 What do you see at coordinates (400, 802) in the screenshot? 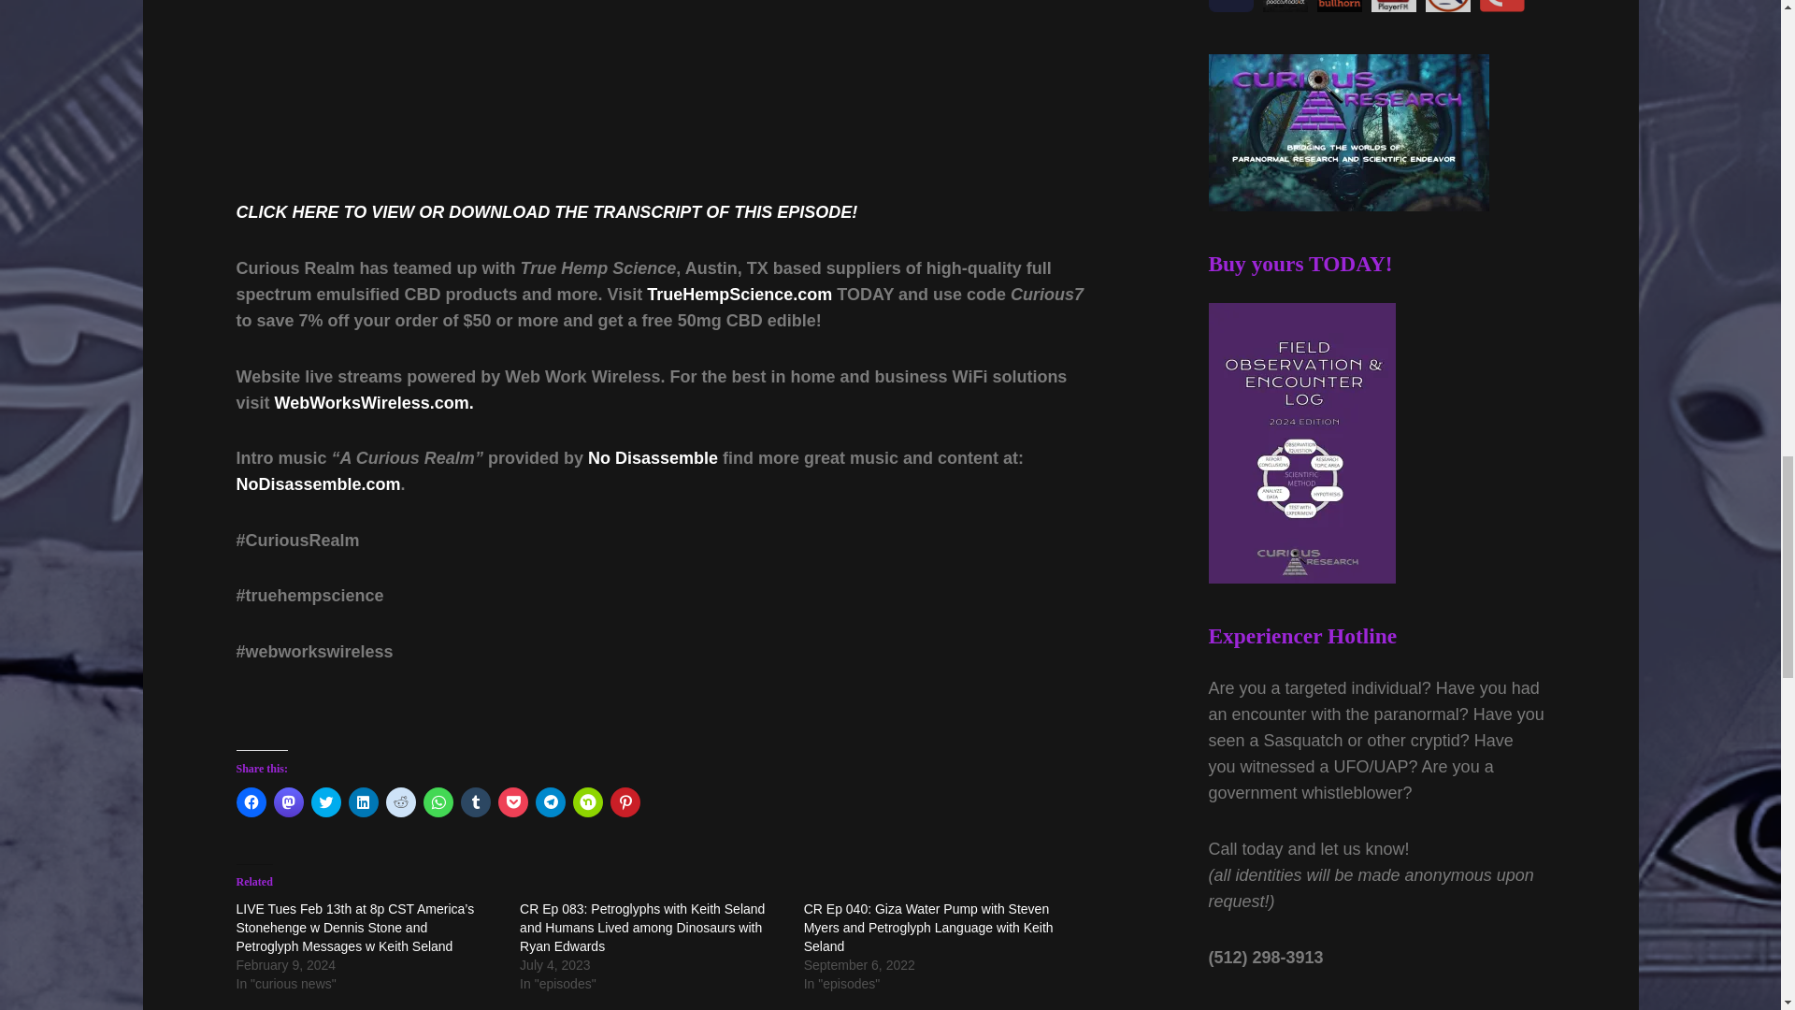
I see `Click to share on Reddit` at bounding box center [400, 802].